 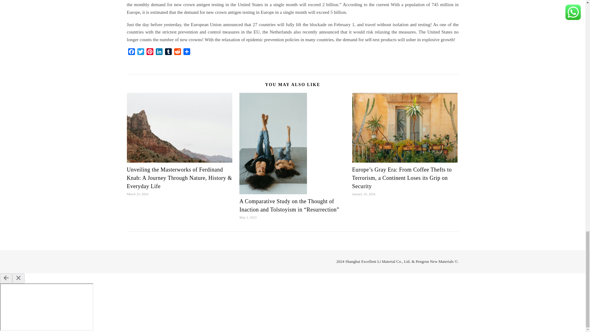 I want to click on Pinterest, so click(x=149, y=52).